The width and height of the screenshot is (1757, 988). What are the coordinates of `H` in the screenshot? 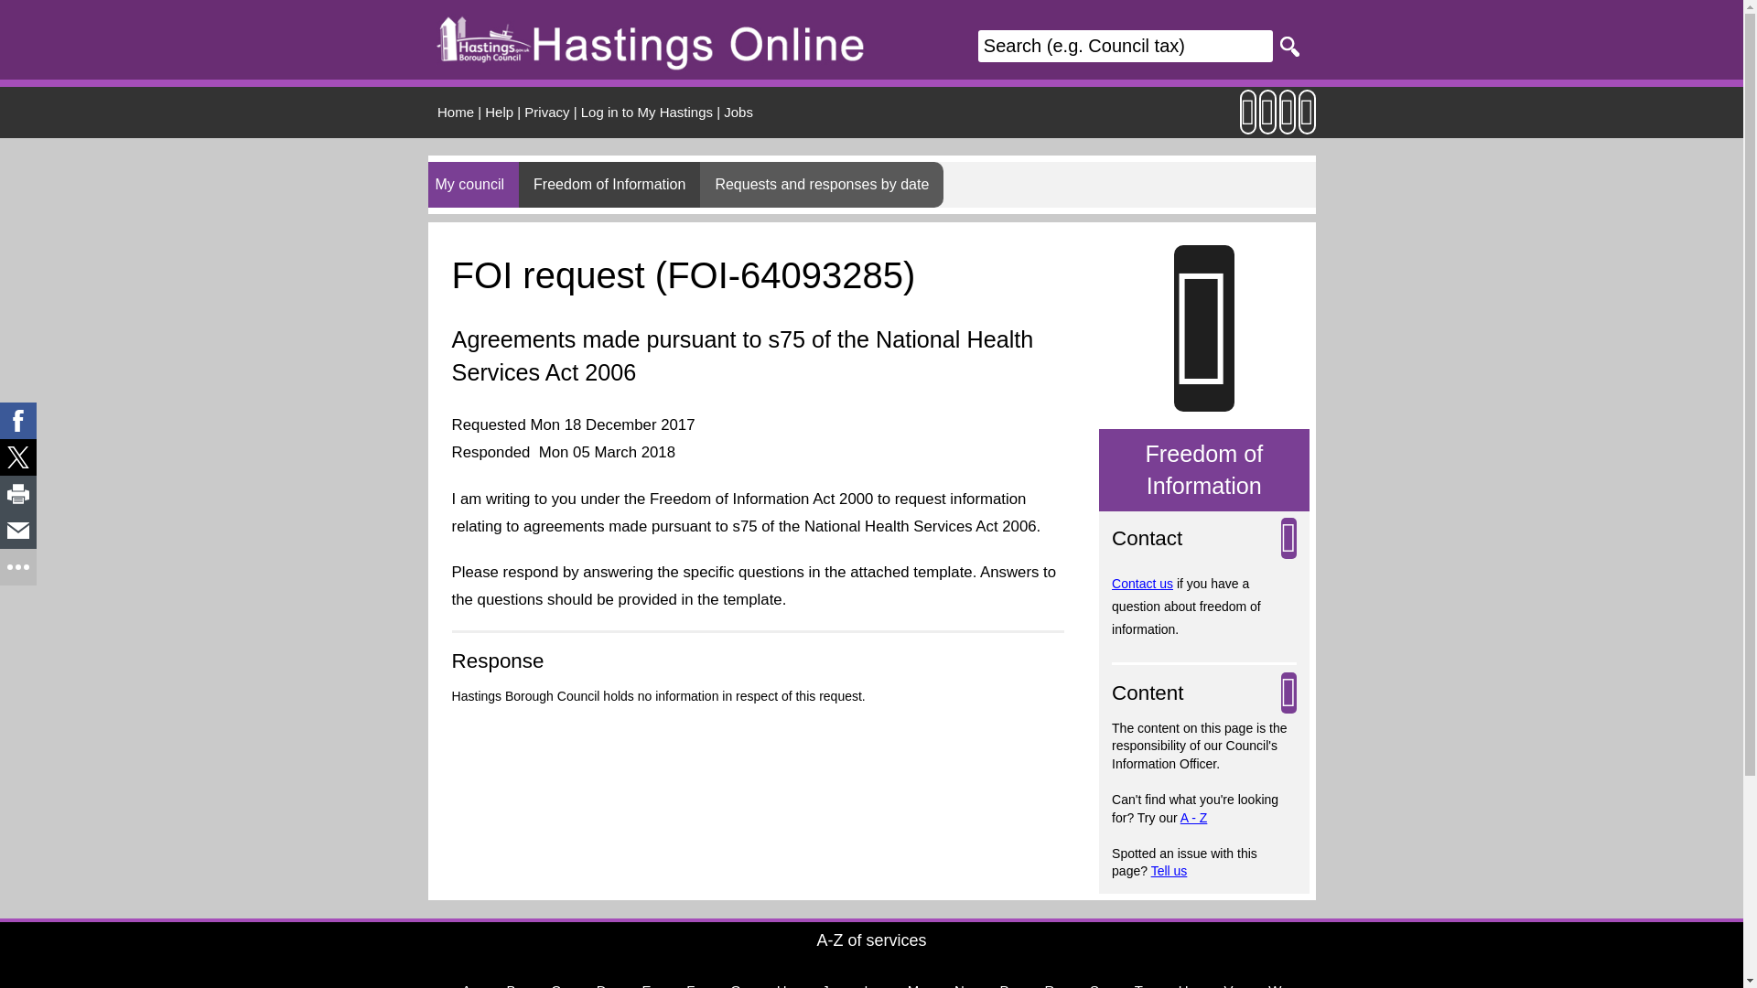 It's located at (781, 977).